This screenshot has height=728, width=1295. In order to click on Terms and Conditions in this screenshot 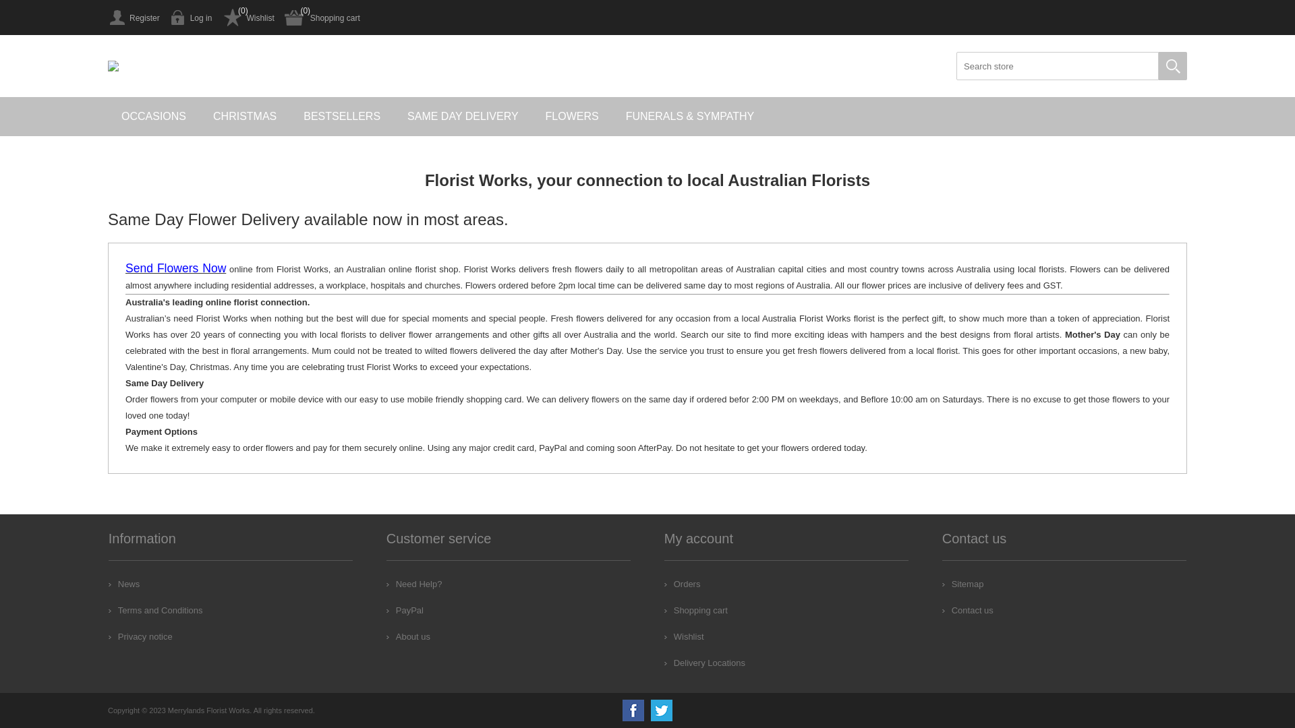, I will do `click(156, 611)`.